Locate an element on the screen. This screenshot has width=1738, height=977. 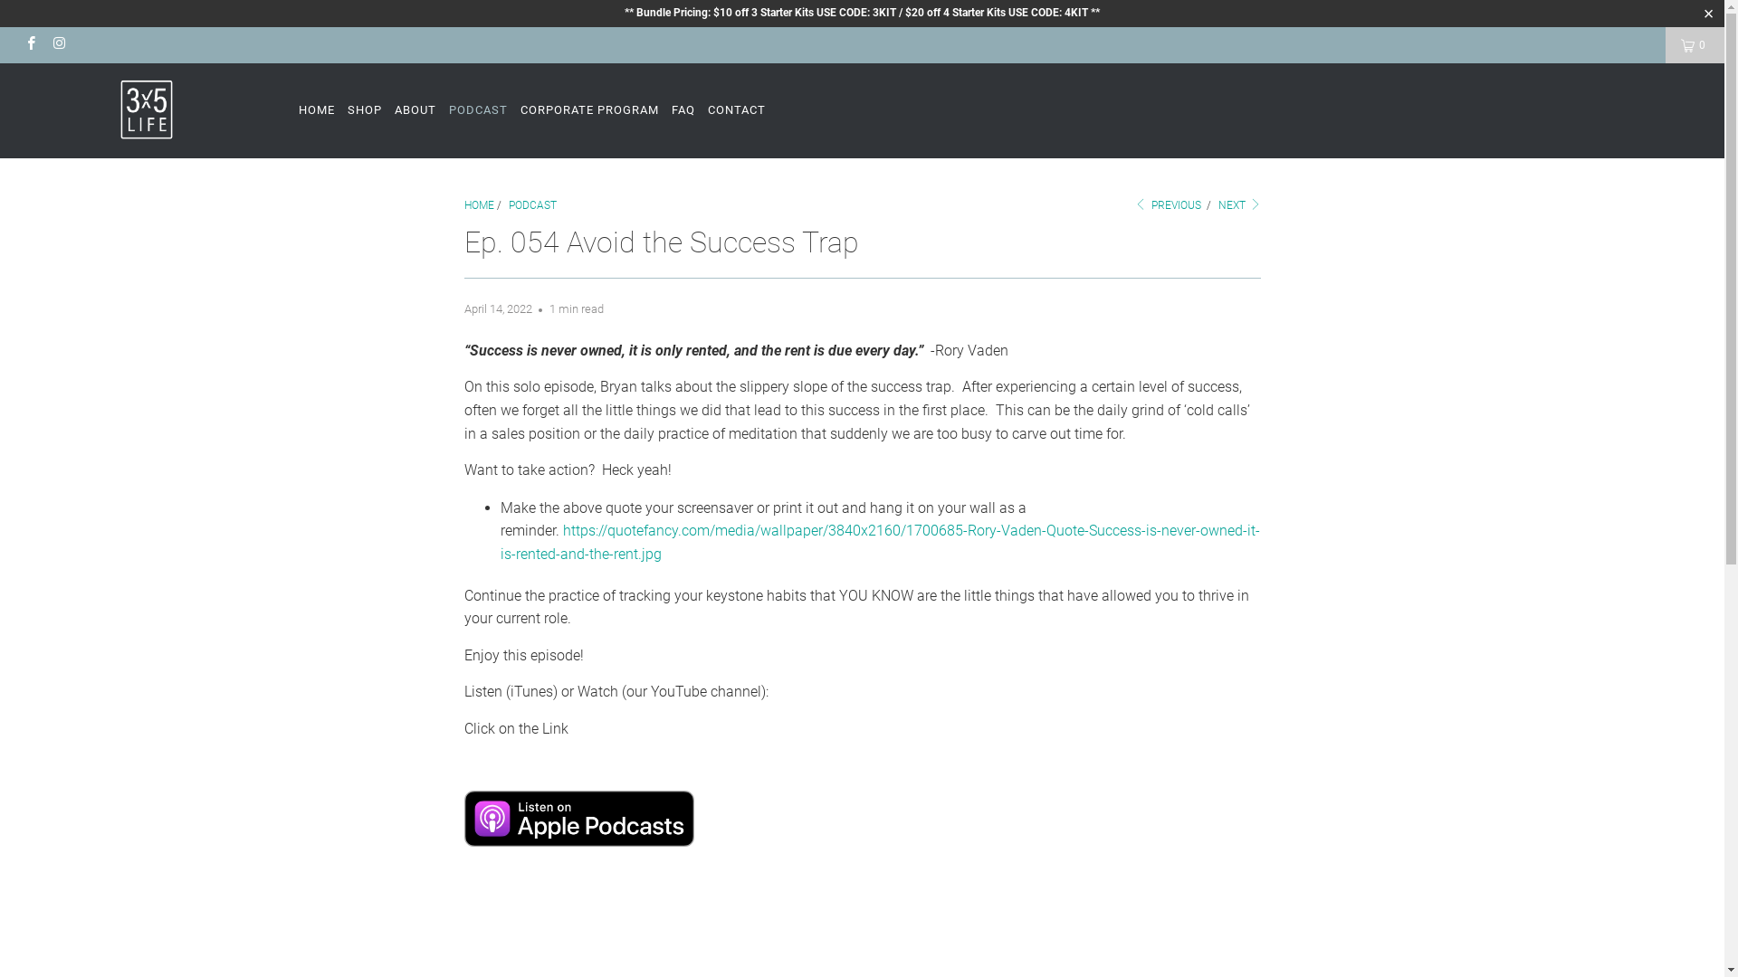
SHOP is located at coordinates (365, 110).